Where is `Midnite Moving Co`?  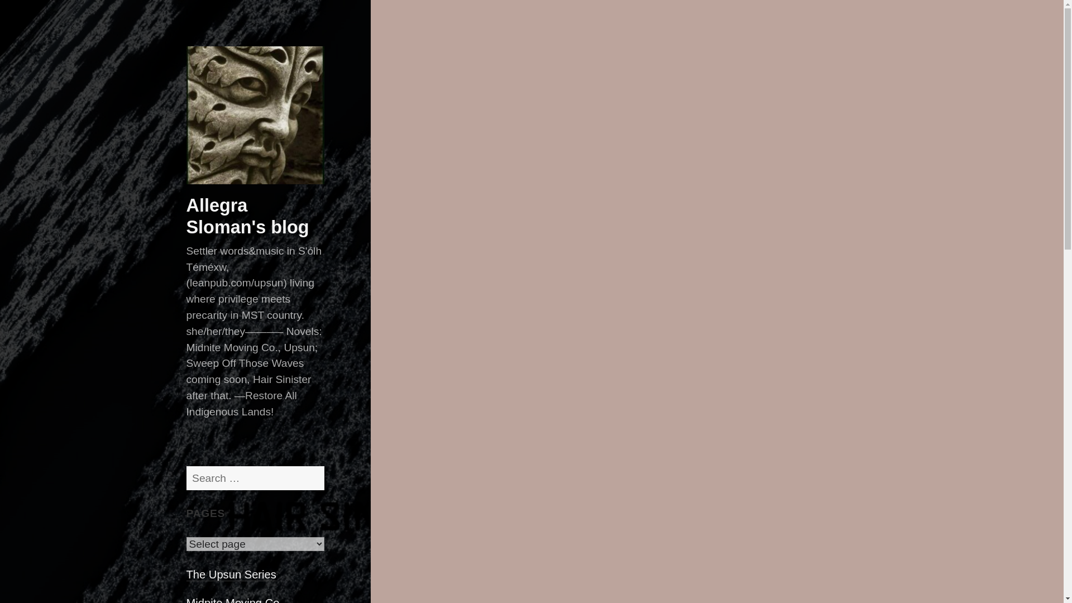
Midnite Moving Co is located at coordinates (233, 600).